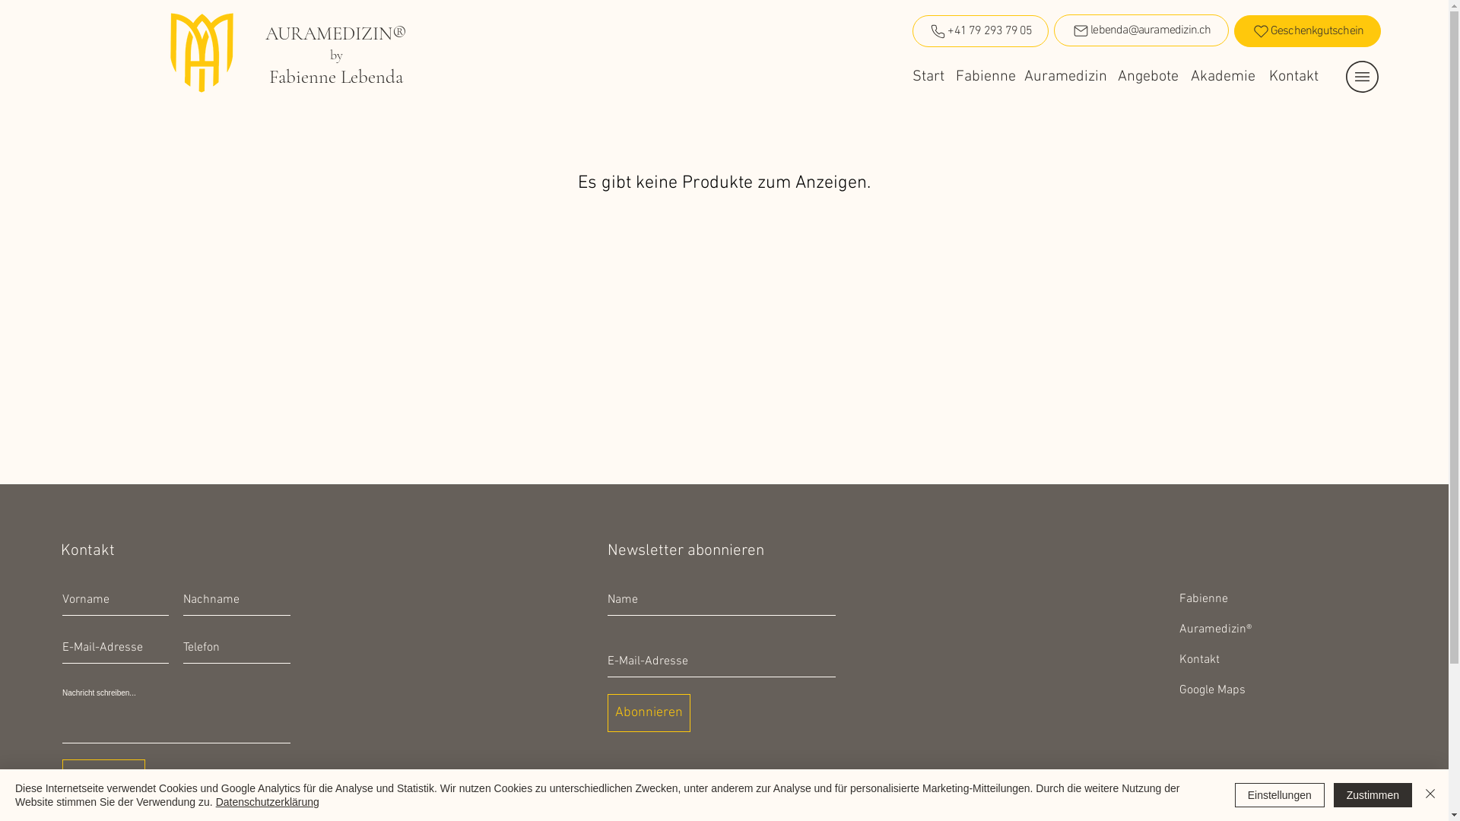 This screenshot has height=821, width=1460. I want to click on Auramedizin, so click(1066, 77).